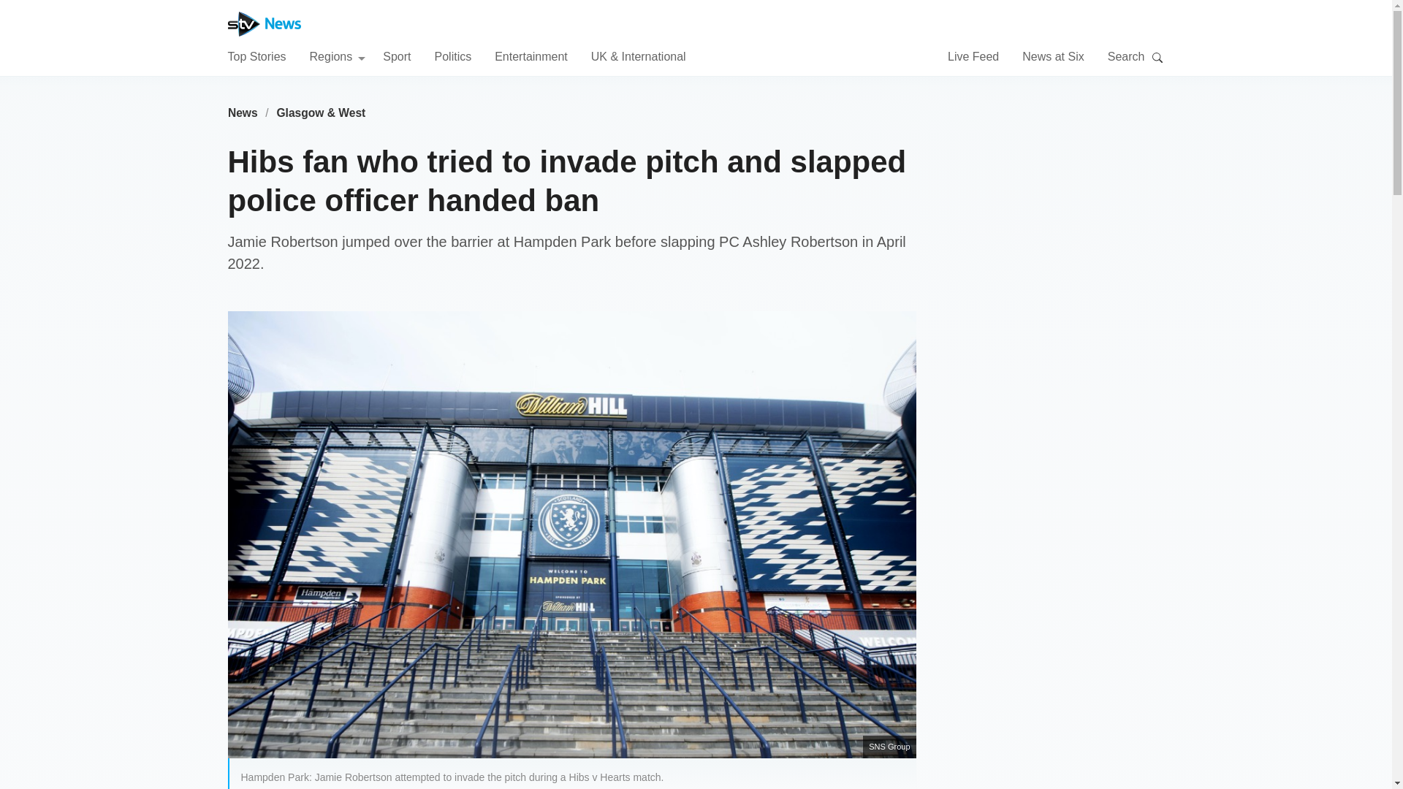 The height and width of the screenshot is (789, 1403). What do you see at coordinates (1157, 57) in the screenshot?
I see `Search` at bounding box center [1157, 57].